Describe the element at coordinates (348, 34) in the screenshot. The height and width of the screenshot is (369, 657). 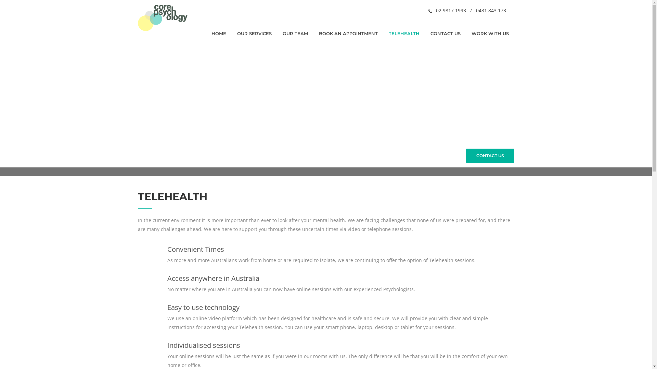
I see `BOOK AN APPOINTMENT` at that location.